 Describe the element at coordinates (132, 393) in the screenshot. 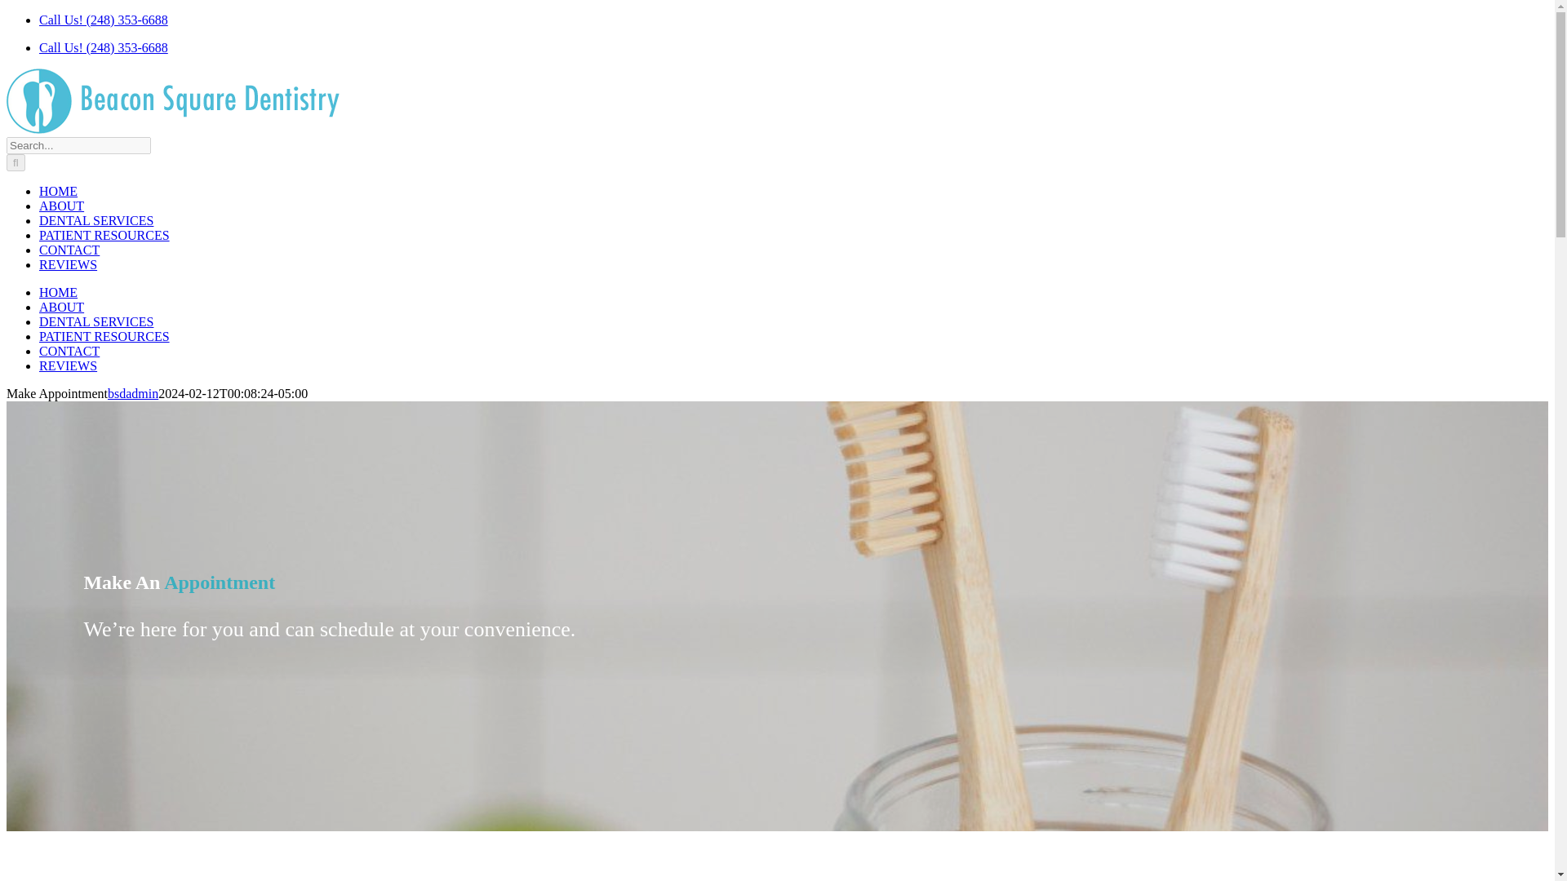

I see `Posts by bsdadmin` at that location.